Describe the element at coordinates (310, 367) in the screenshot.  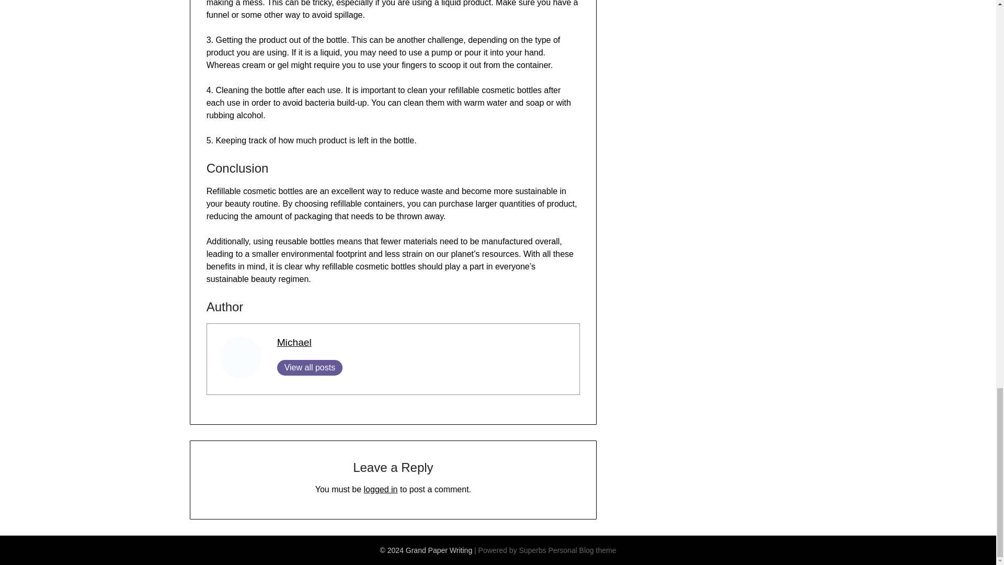
I see `View all posts` at that location.